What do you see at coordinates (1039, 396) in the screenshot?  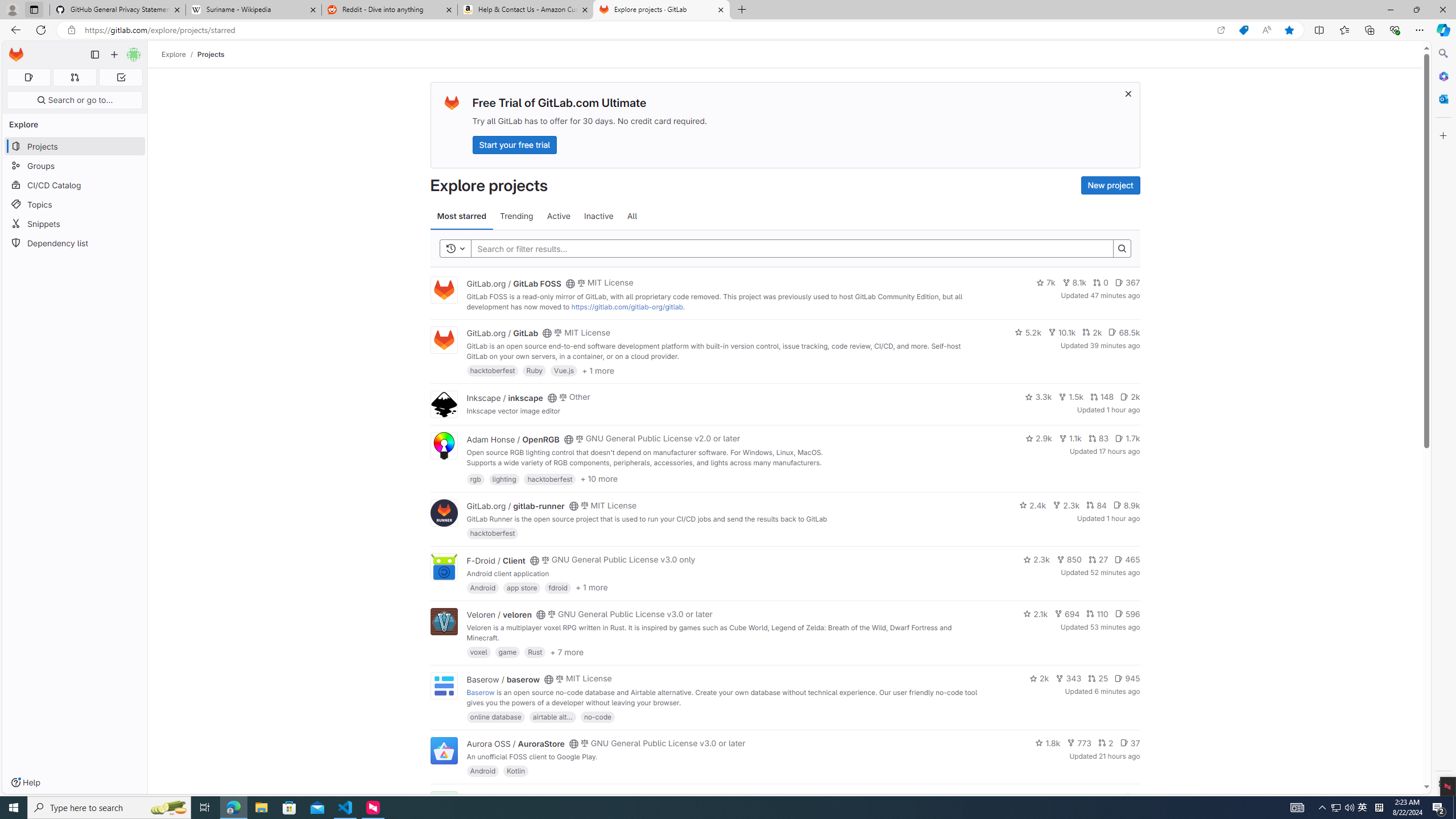 I see `3.3k` at bounding box center [1039, 396].